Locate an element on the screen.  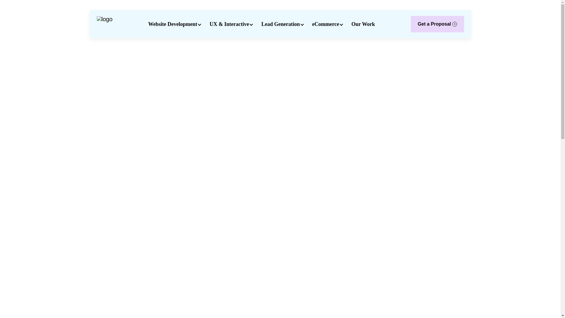
Our Work is located at coordinates (363, 24).